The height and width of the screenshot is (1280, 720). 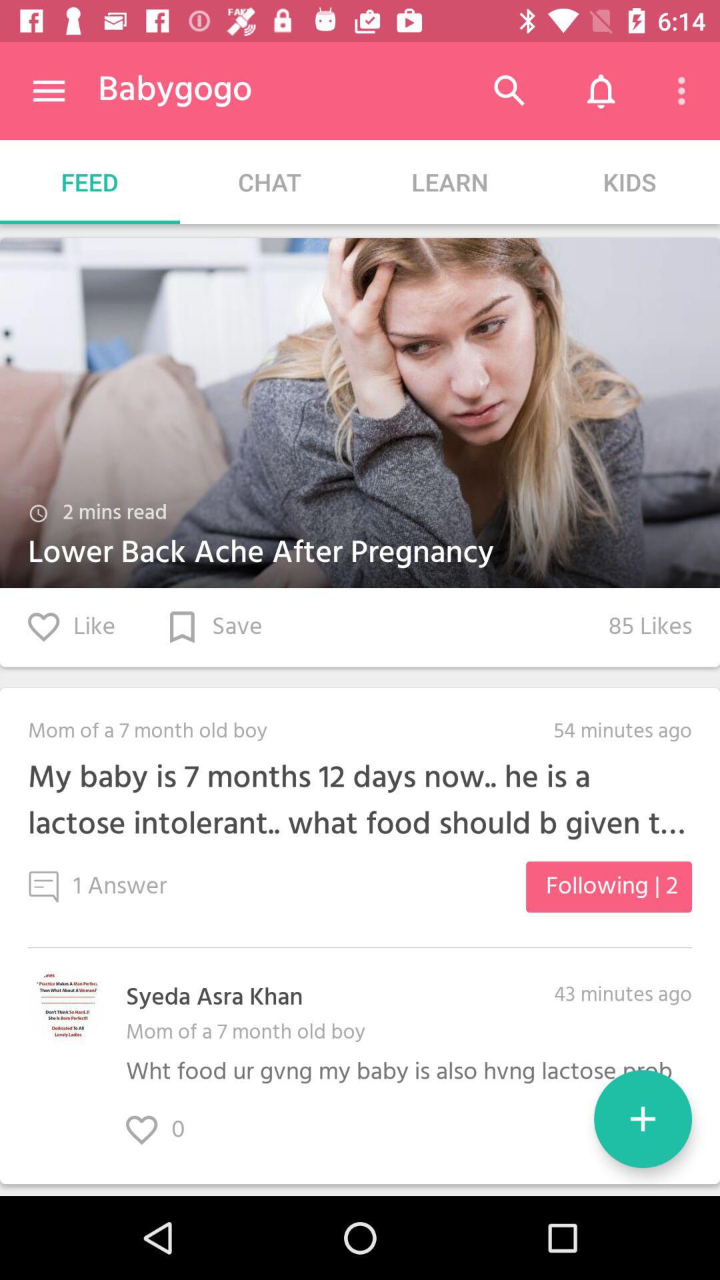 I want to click on click item to the right of babygogo icon, so click(x=509, y=91).